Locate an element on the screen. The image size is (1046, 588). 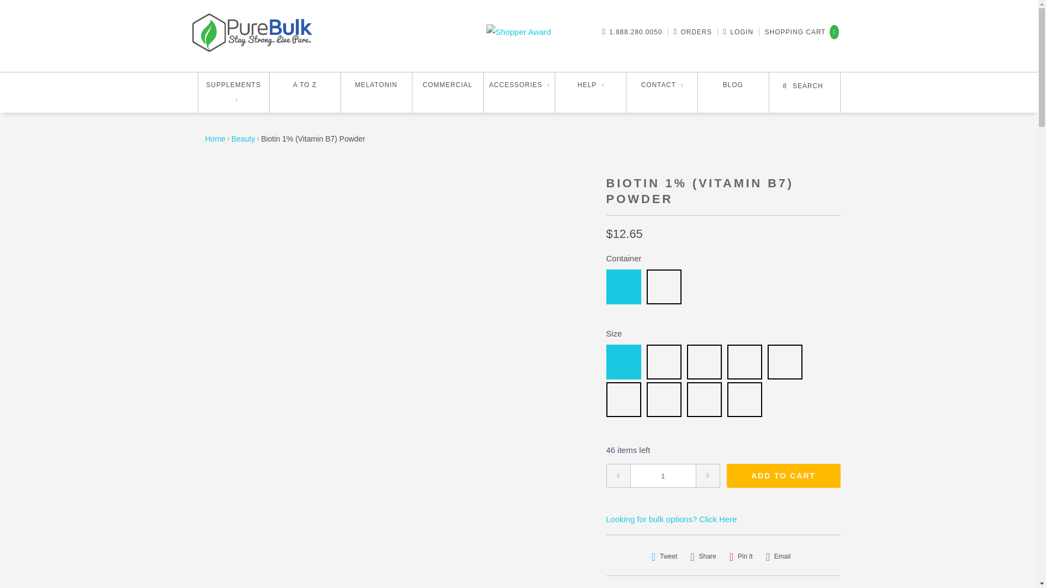
Share this on Pinterest is located at coordinates (741, 556).